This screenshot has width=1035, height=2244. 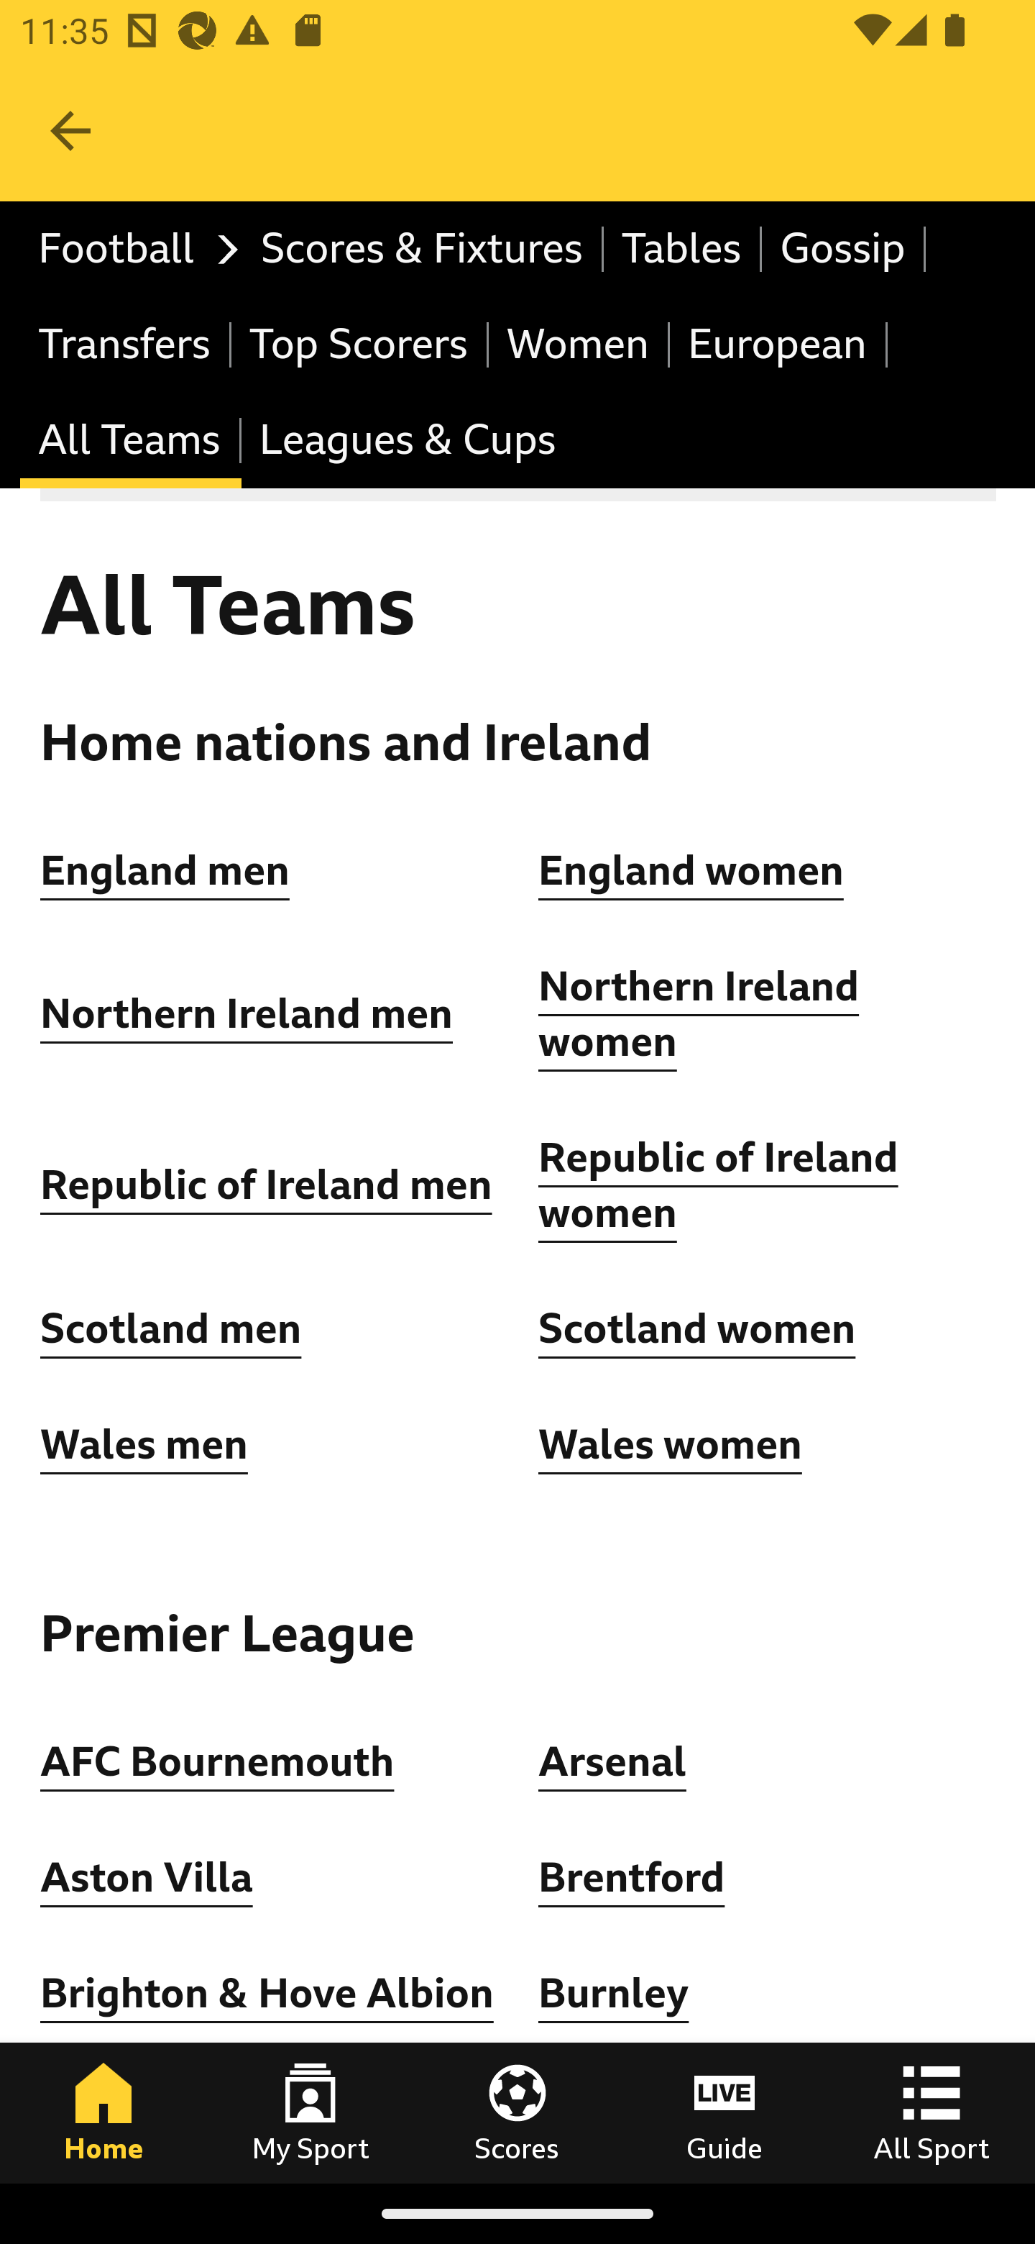 I want to click on My Sport, so click(x=310, y=2112).